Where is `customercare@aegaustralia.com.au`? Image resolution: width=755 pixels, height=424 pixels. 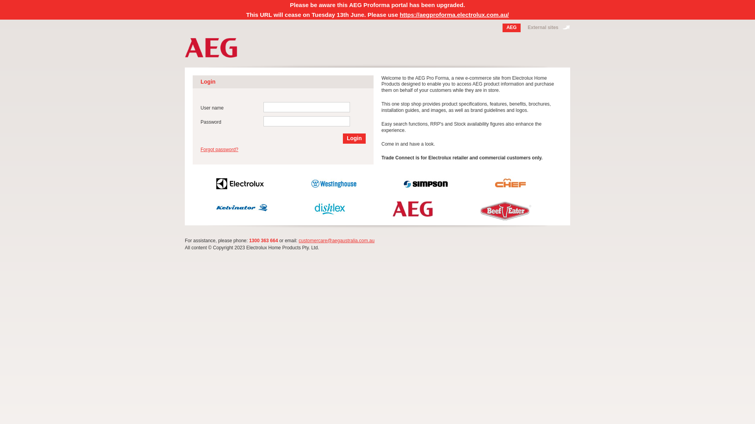 customercare@aegaustralia.com.au is located at coordinates (337, 241).